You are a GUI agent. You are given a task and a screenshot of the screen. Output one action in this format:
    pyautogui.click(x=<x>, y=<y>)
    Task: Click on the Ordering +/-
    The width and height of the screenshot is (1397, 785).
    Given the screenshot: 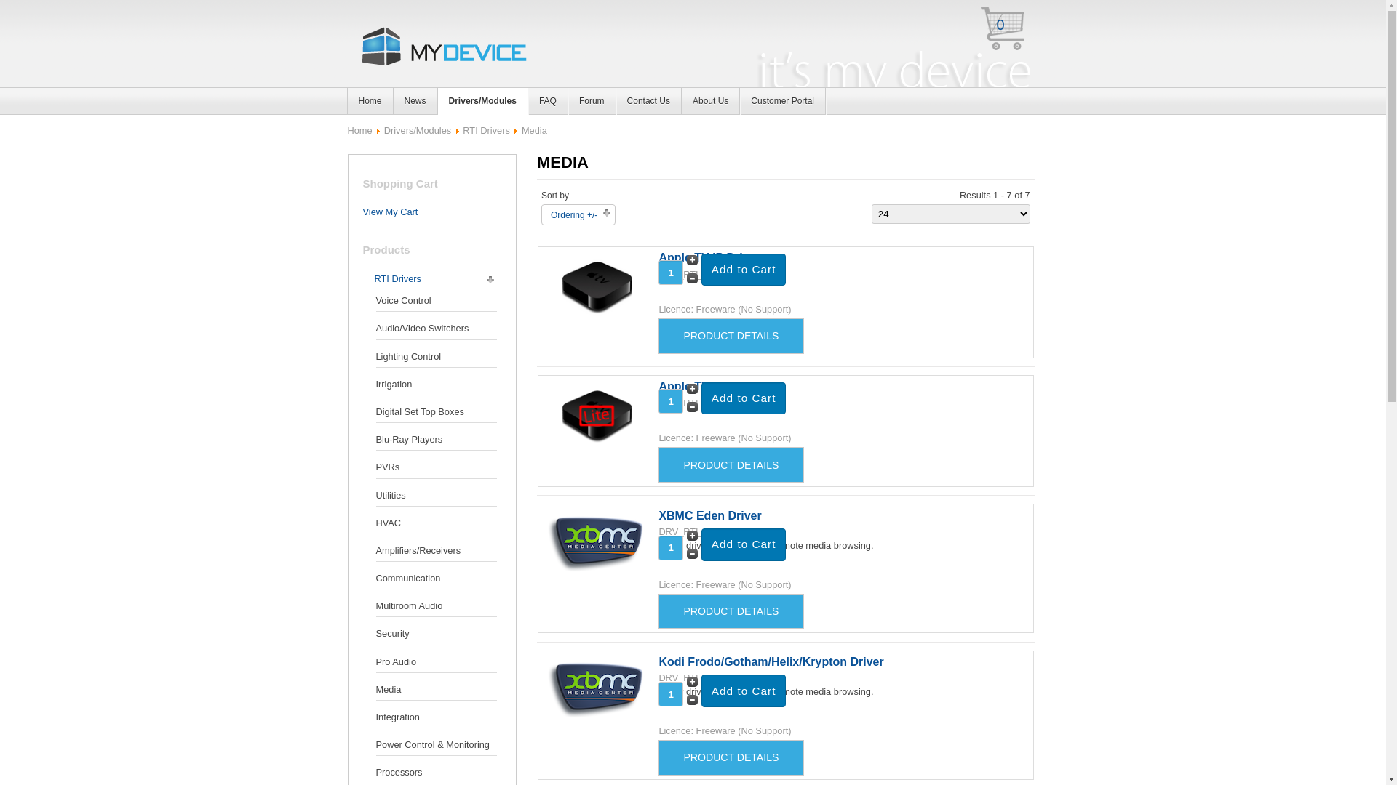 What is the action you would take?
    pyautogui.click(x=574, y=215)
    